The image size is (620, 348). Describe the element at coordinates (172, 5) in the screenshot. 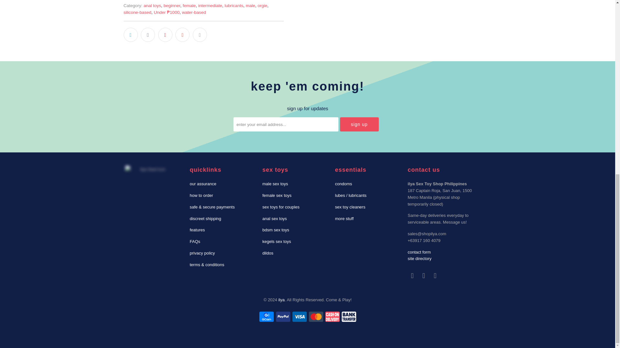

I see `Products tagged beginner` at that location.